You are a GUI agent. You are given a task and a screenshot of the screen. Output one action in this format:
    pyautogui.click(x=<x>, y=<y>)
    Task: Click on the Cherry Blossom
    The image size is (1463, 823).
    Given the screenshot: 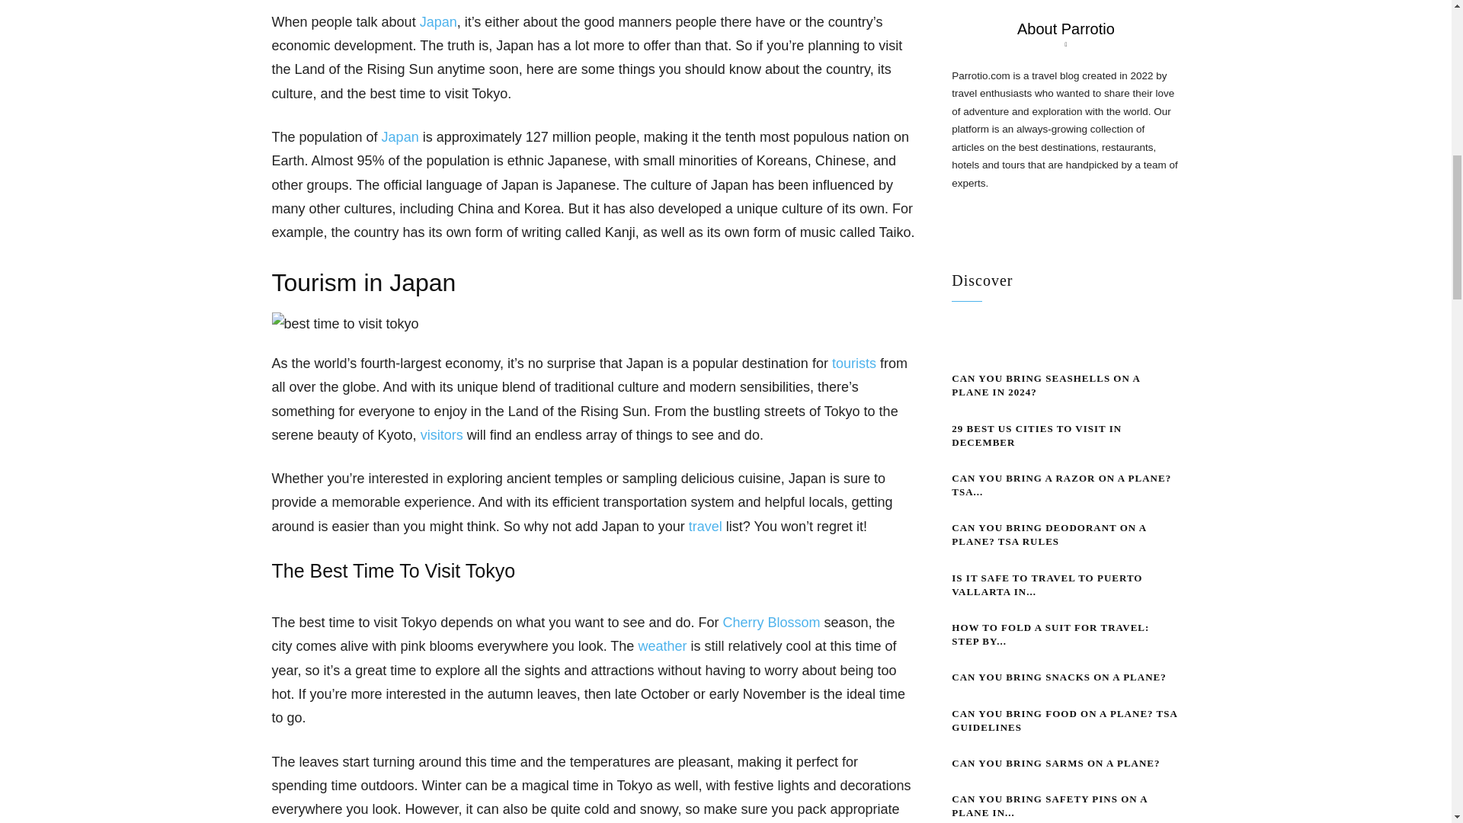 What is the action you would take?
    pyautogui.click(x=771, y=622)
    